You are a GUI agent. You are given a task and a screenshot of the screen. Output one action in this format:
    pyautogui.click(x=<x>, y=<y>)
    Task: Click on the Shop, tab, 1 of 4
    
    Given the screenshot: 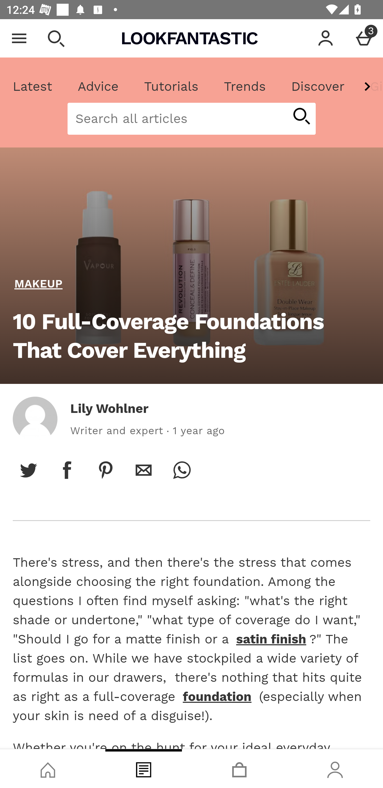 What is the action you would take?
    pyautogui.click(x=48, y=769)
    